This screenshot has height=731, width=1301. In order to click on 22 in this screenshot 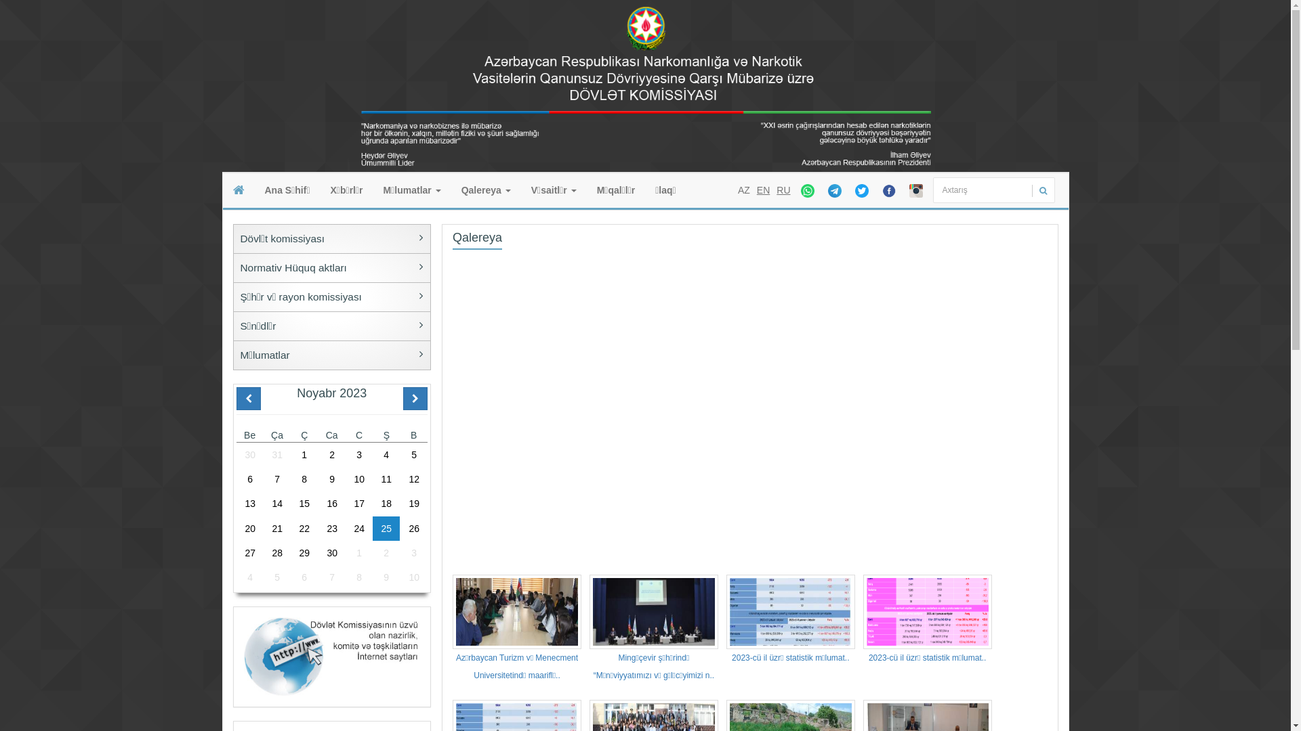, I will do `click(304, 529)`.